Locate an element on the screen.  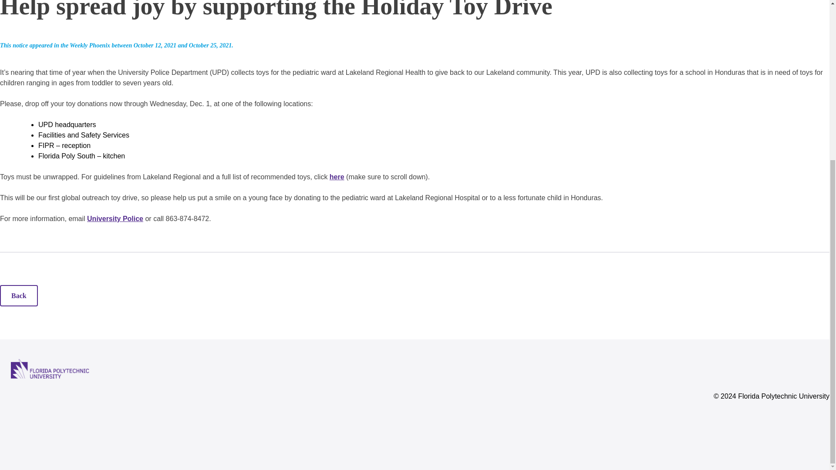
Return to the previous page is located at coordinates (19, 295).